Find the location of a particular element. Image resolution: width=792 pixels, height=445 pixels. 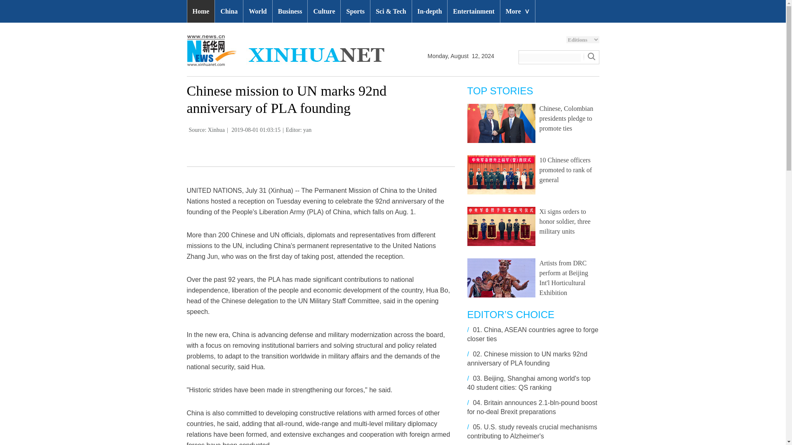

World is located at coordinates (257, 12).